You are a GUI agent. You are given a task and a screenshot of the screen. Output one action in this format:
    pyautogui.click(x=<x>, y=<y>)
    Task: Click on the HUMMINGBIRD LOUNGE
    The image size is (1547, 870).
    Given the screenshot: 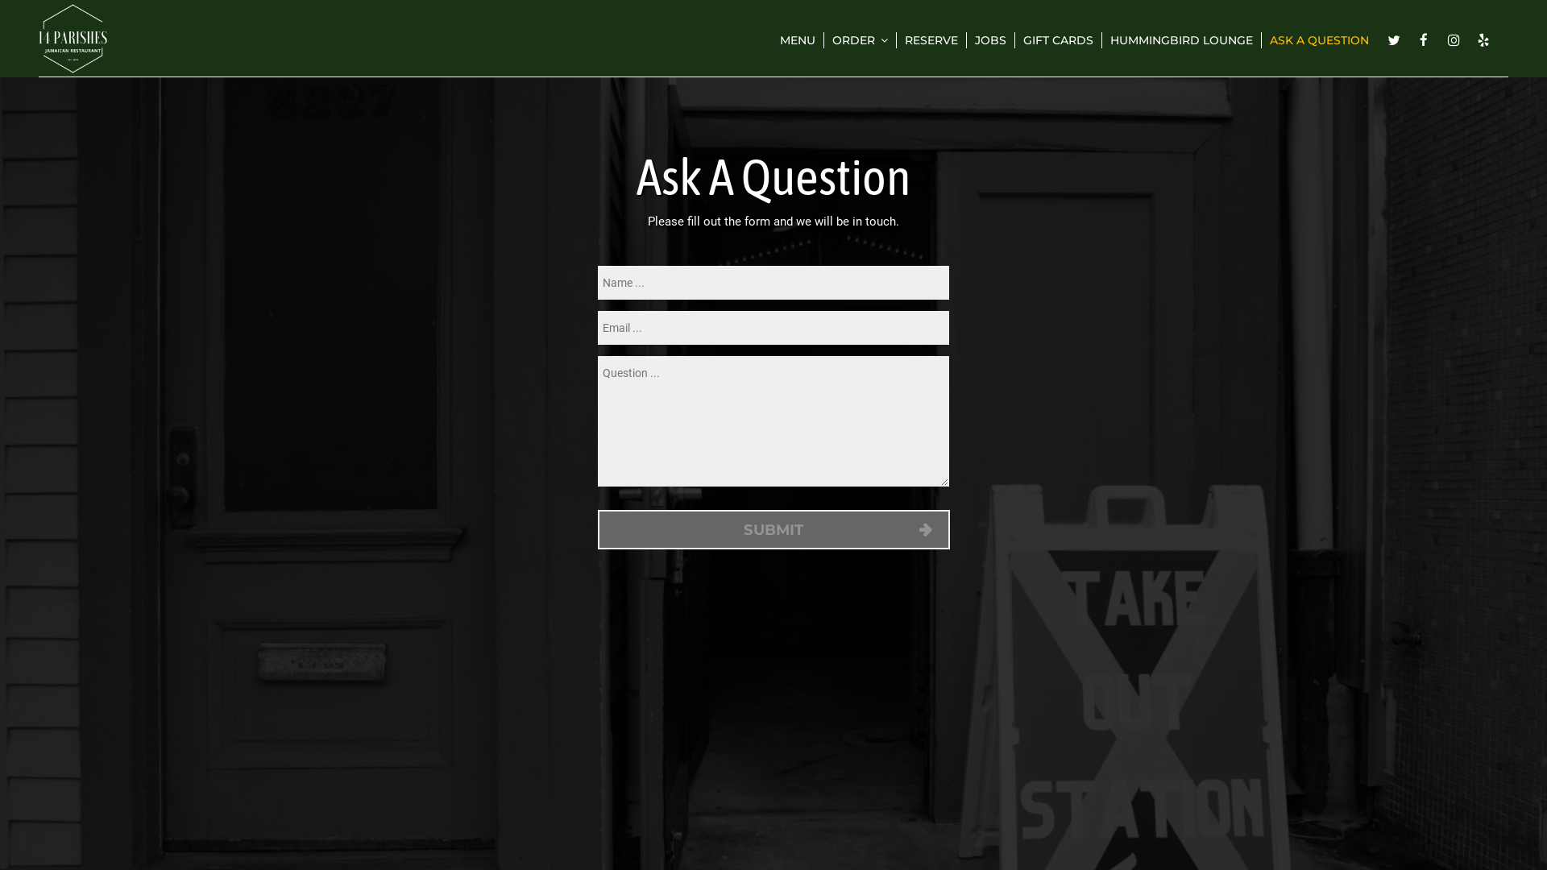 What is the action you would take?
    pyautogui.click(x=1182, y=40)
    